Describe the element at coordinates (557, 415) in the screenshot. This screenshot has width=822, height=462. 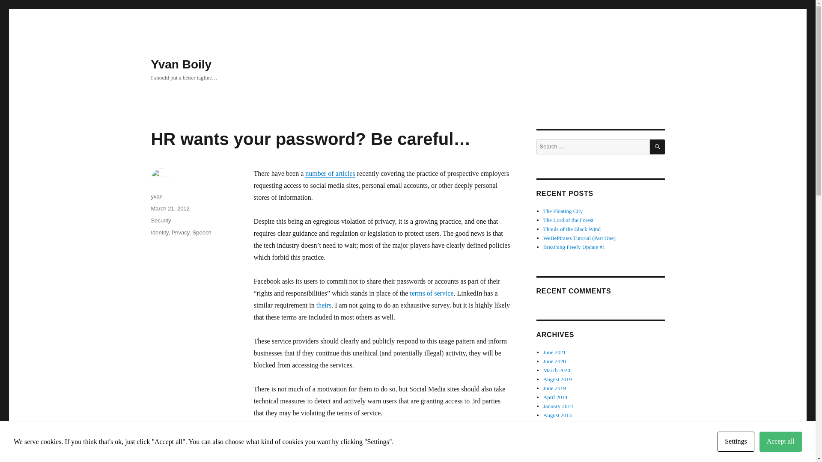
I see `August 2013` at that location.